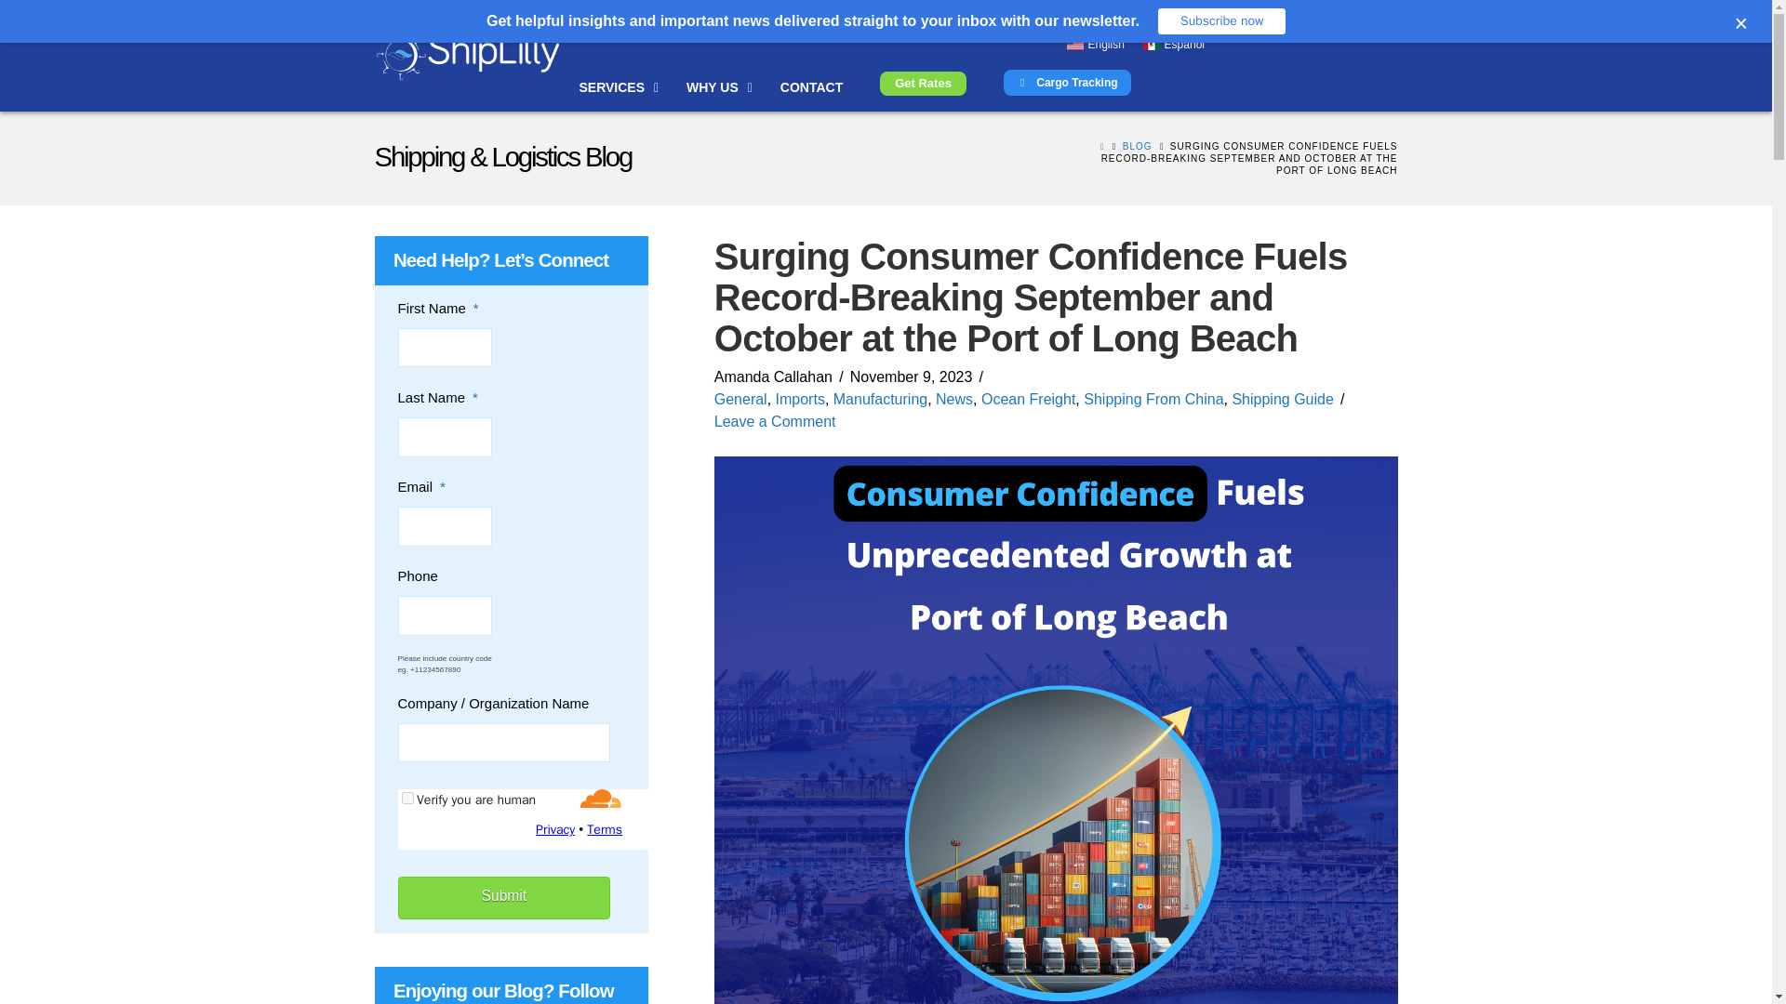 Image resolution: width=1786 pixels, height=1004 pixels. Describe the element at coordinates (1153, 400) in the screenshot. I see `Shipping From China` at that location.